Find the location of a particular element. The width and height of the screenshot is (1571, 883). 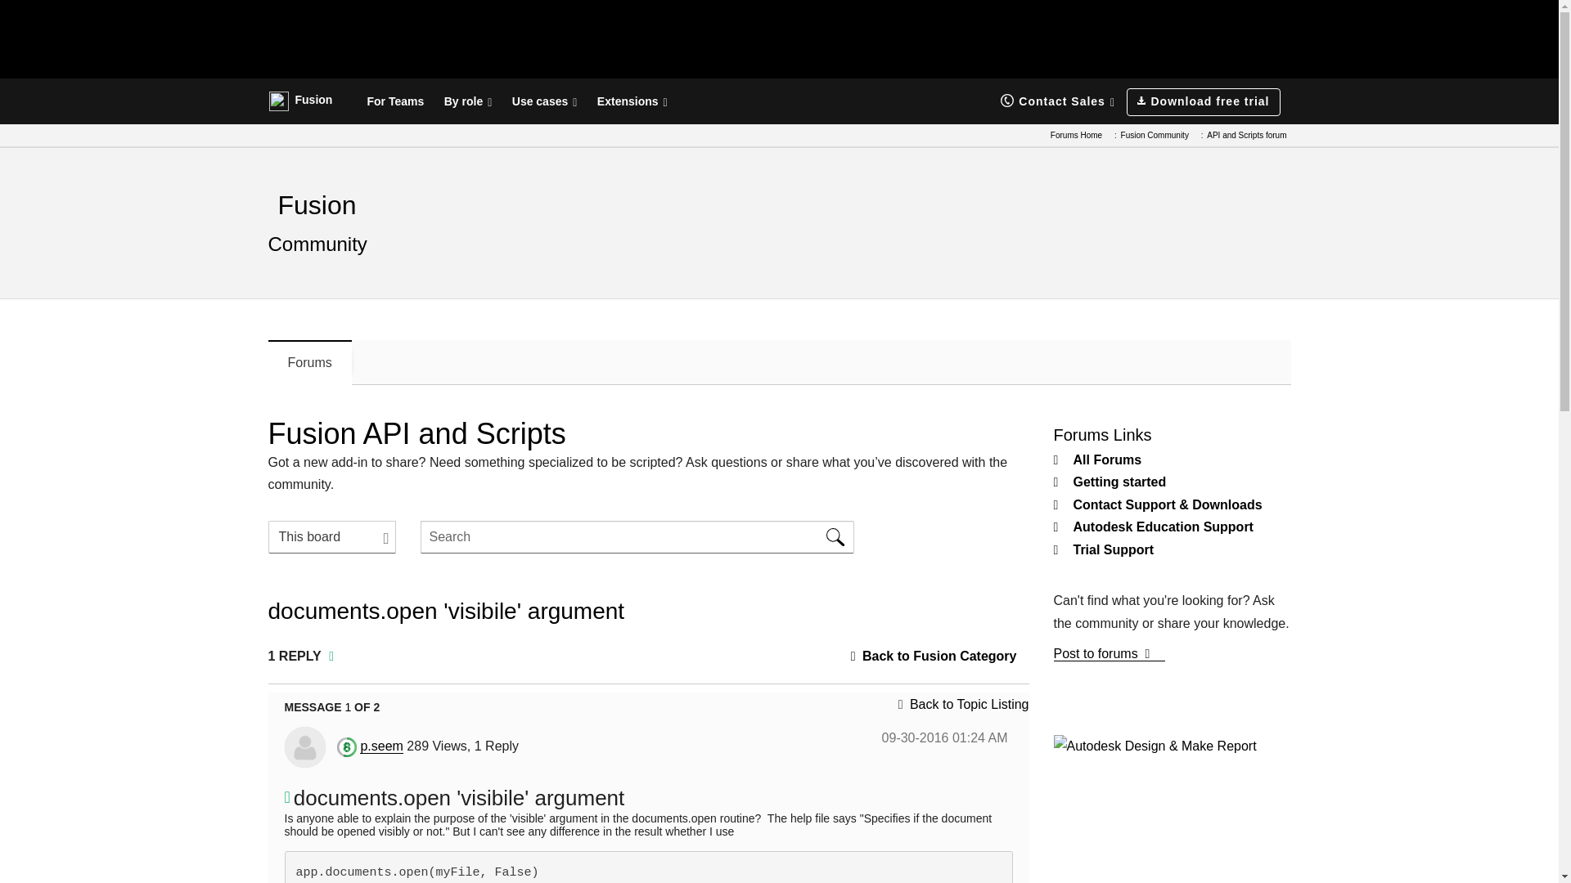

Fusion is located at coordinates (299, 100).